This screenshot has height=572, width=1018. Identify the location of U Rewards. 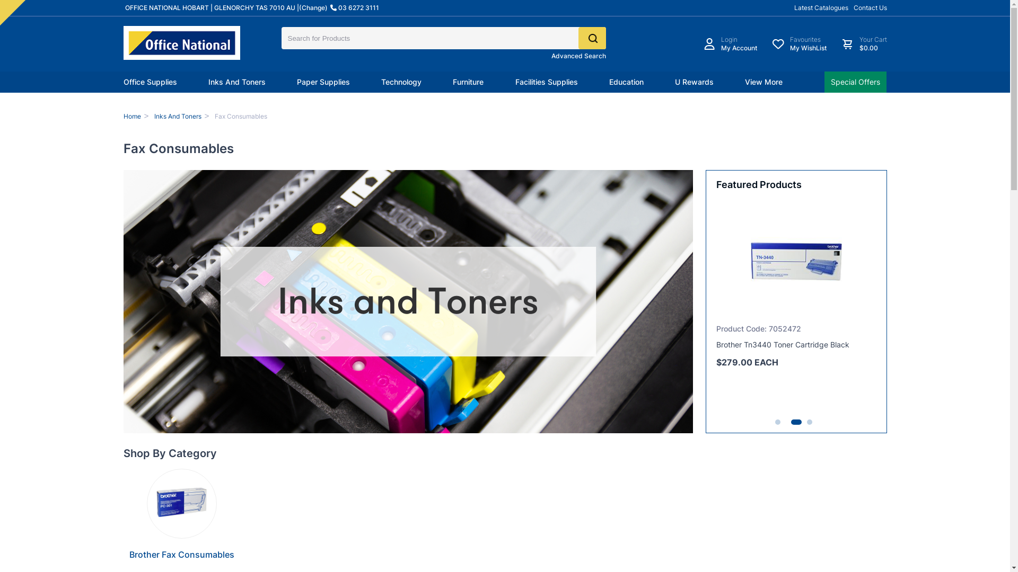
(695, 82).